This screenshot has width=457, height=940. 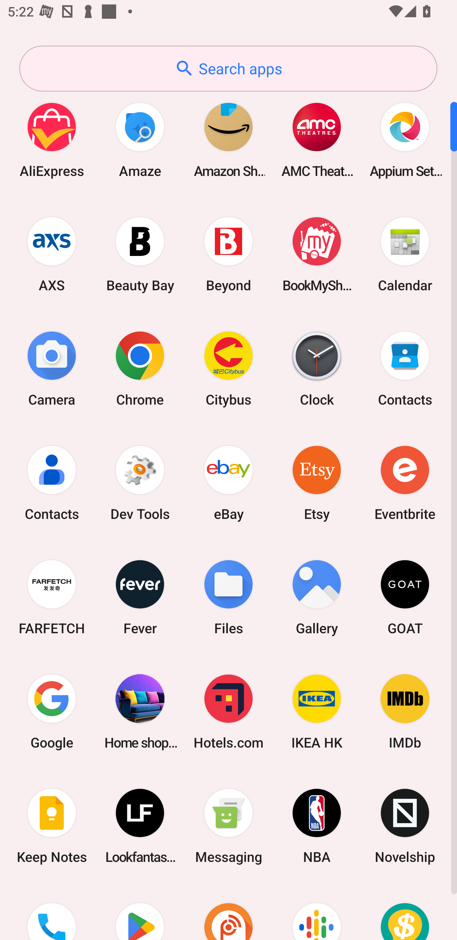 What do you see at coordinates (317, 368) in the screenshot?
I see `Clock` at bounding box center [317, 368].